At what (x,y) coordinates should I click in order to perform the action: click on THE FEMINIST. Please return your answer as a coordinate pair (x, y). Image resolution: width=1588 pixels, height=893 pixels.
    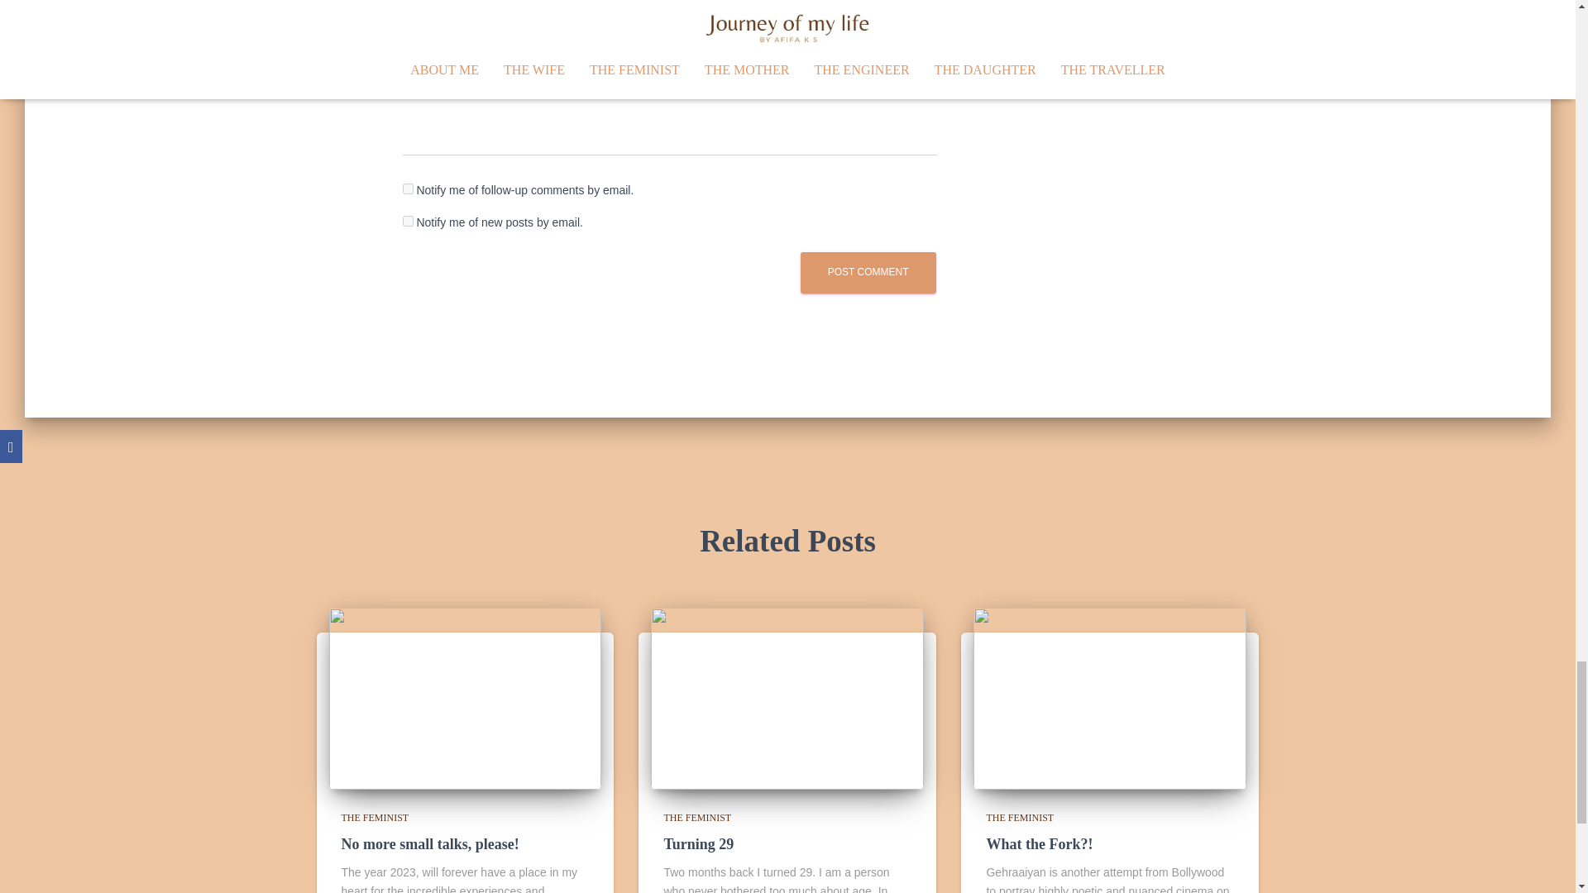
    Looking at the image, I should click on (696, 817).